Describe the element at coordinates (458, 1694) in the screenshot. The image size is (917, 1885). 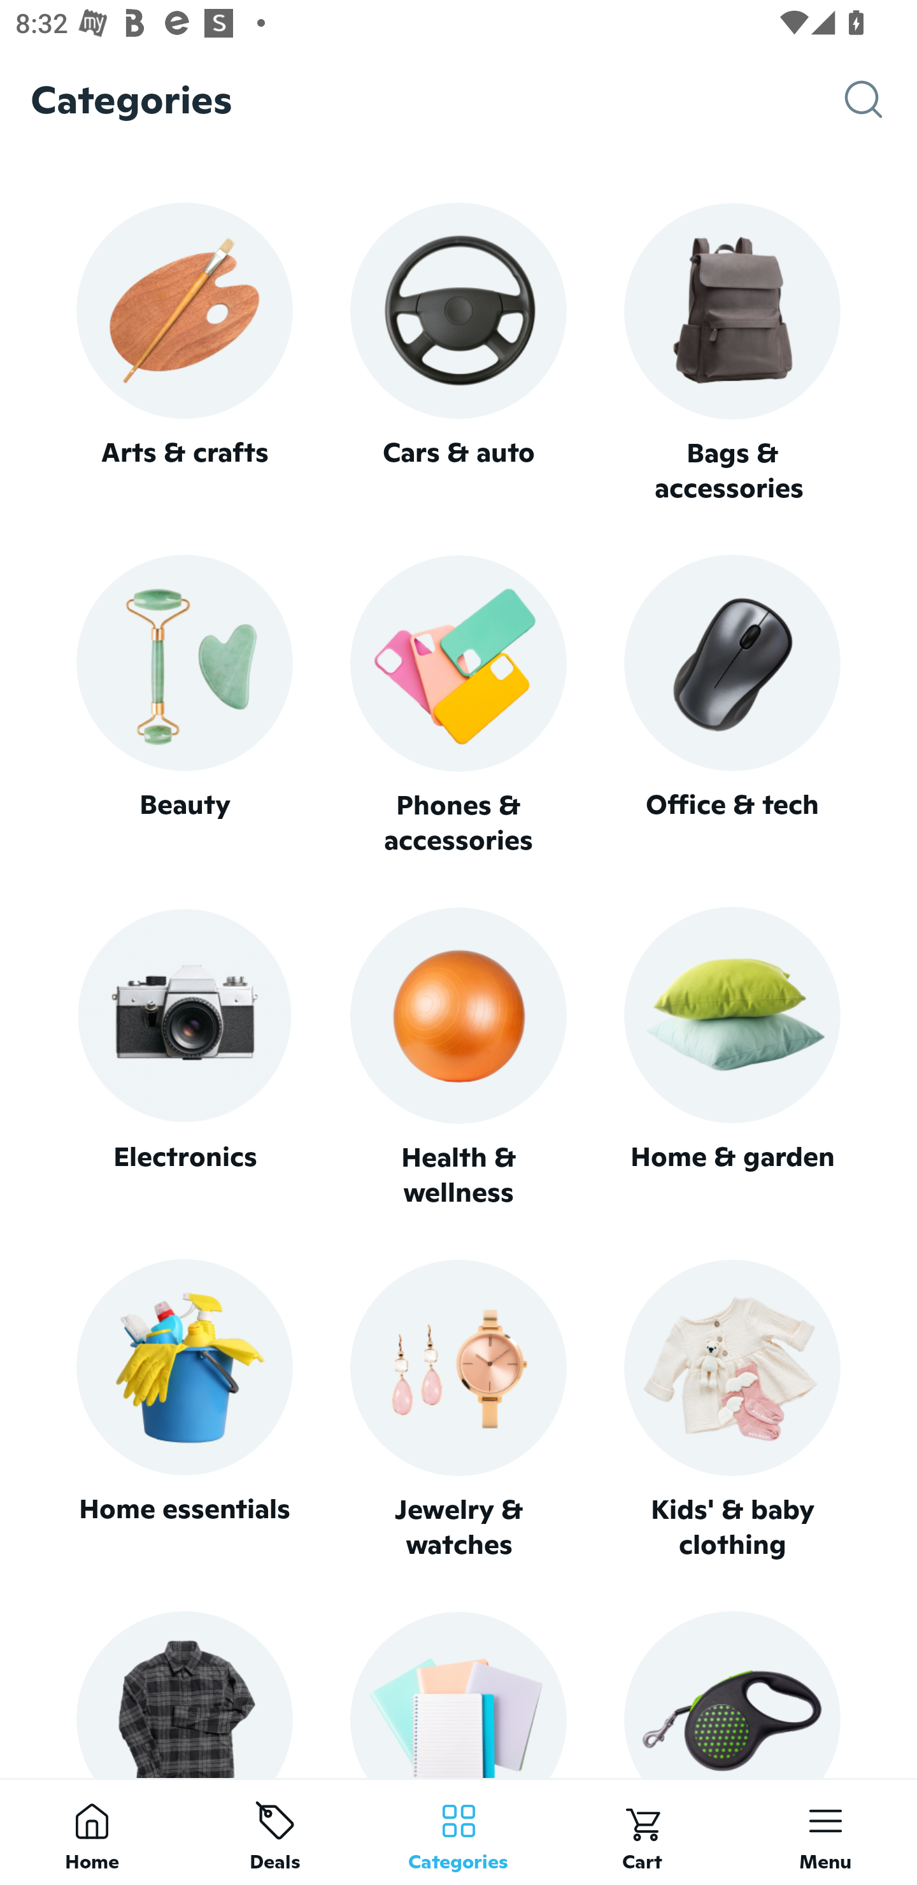
I see `Office & school supplies` at that location.